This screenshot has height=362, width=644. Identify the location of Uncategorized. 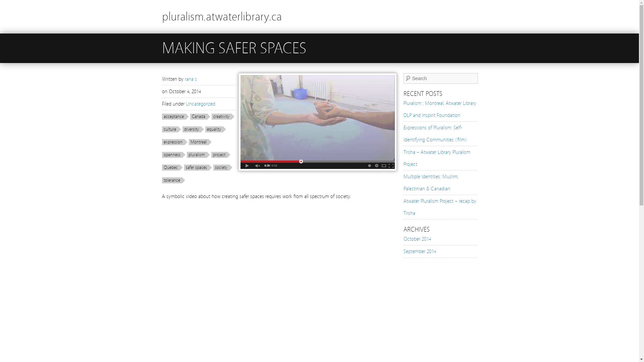
(201, 104).